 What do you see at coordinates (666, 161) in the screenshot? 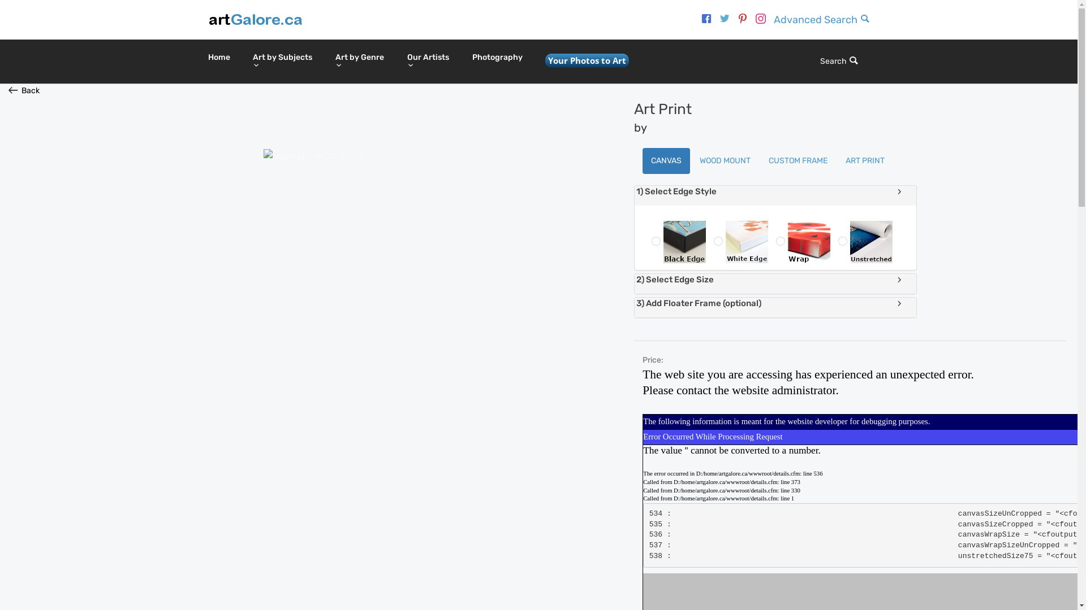
I see `CANVAS` at bounding box center [666, 161].